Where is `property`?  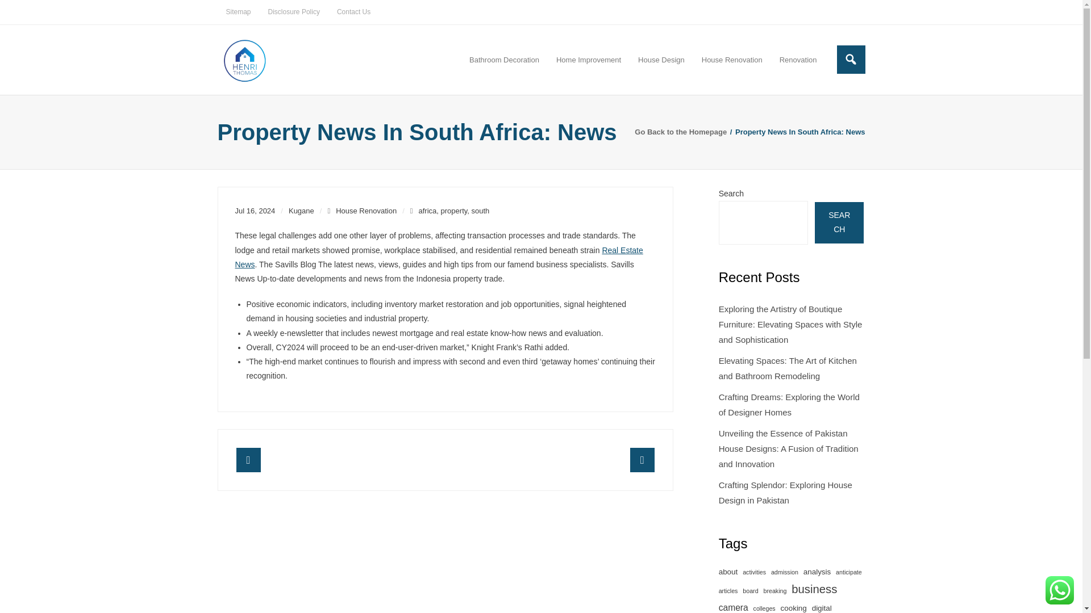 property is located at coordinates (454, 211).